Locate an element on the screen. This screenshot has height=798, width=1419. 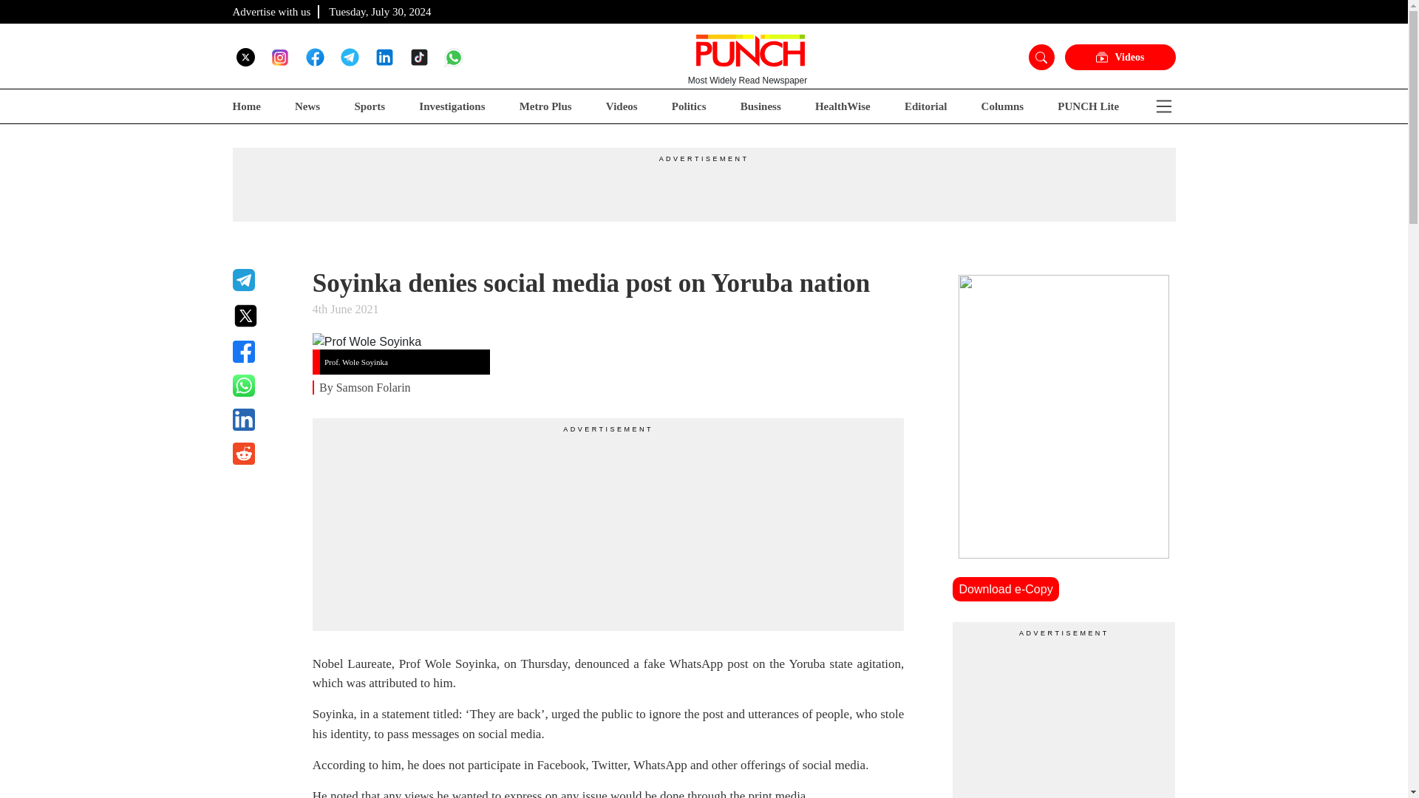
Columns is located at coordinates (1003, 106).